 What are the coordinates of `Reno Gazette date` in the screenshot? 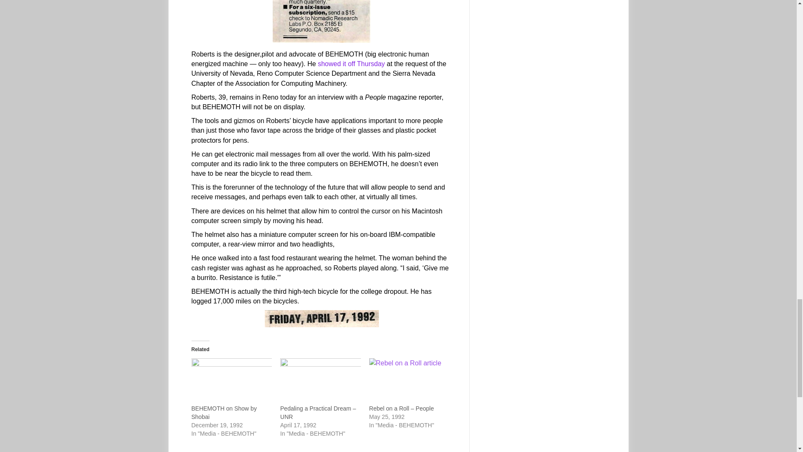 It's located at (322, 318).